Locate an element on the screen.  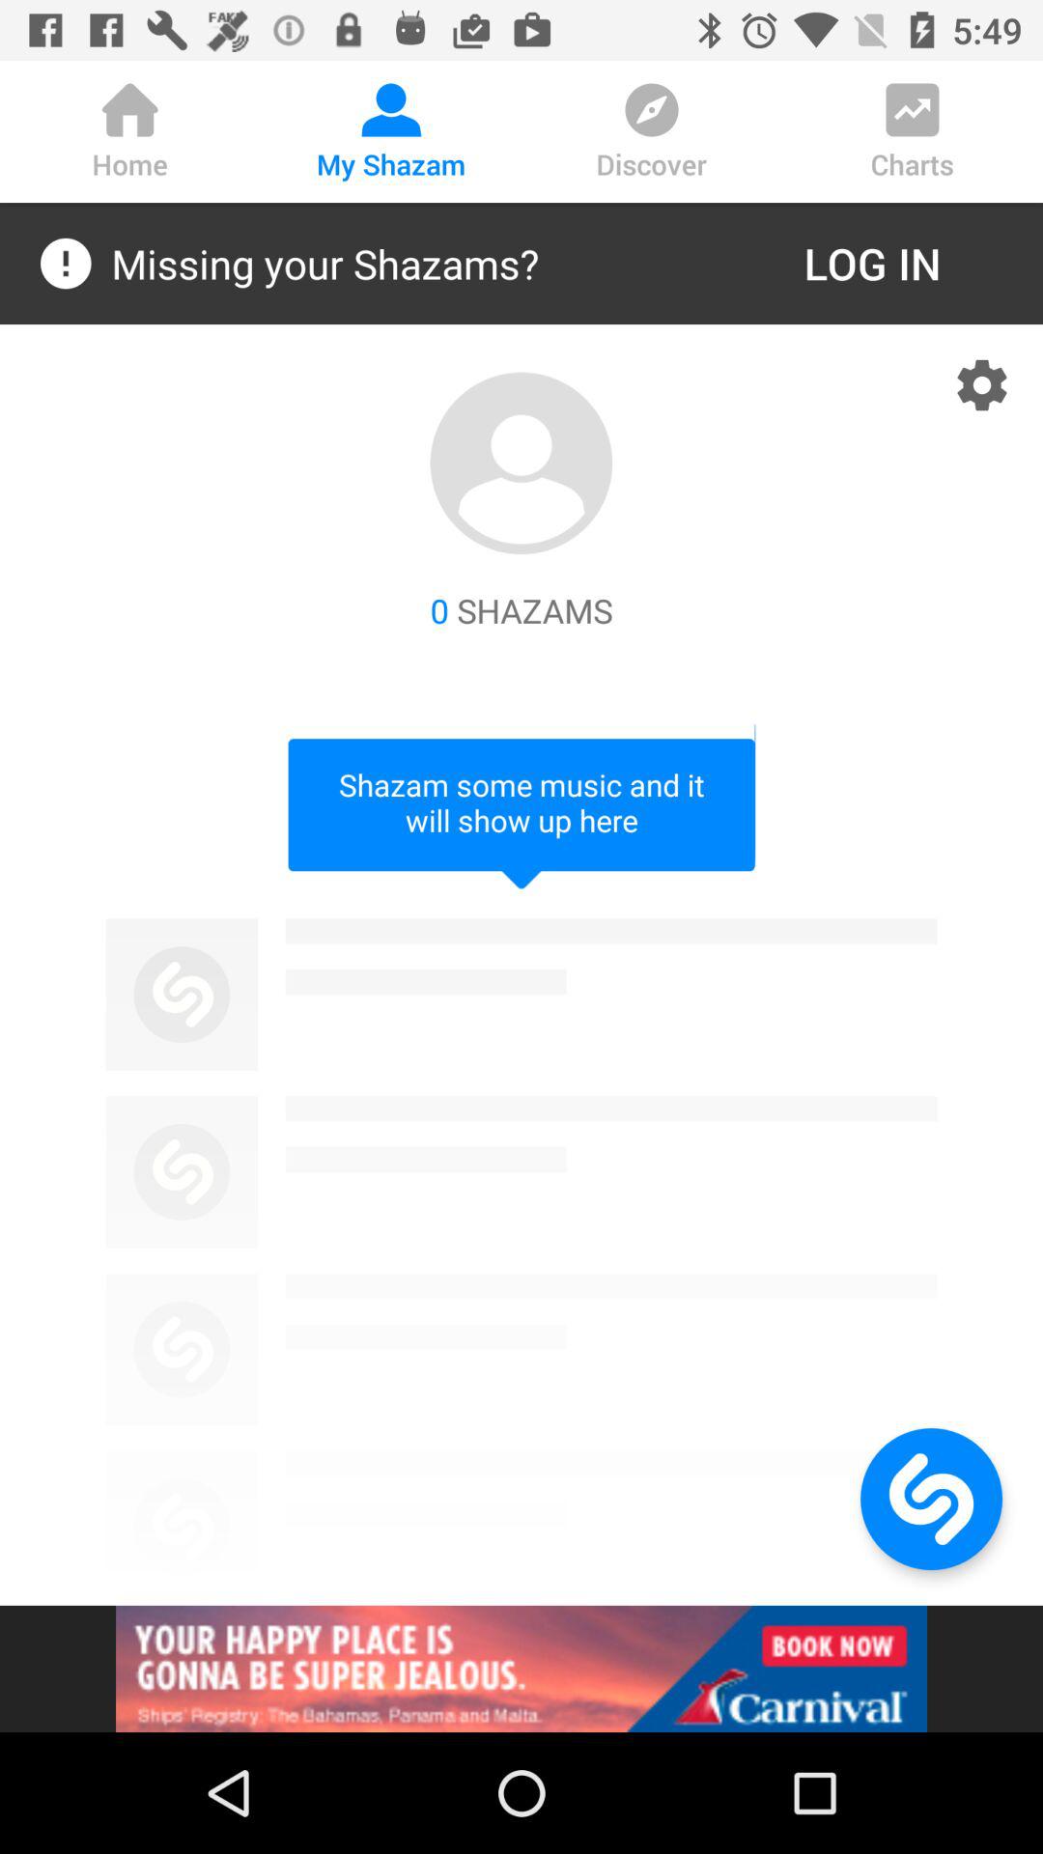
open advertisement is located at coordinates (521, 1669).